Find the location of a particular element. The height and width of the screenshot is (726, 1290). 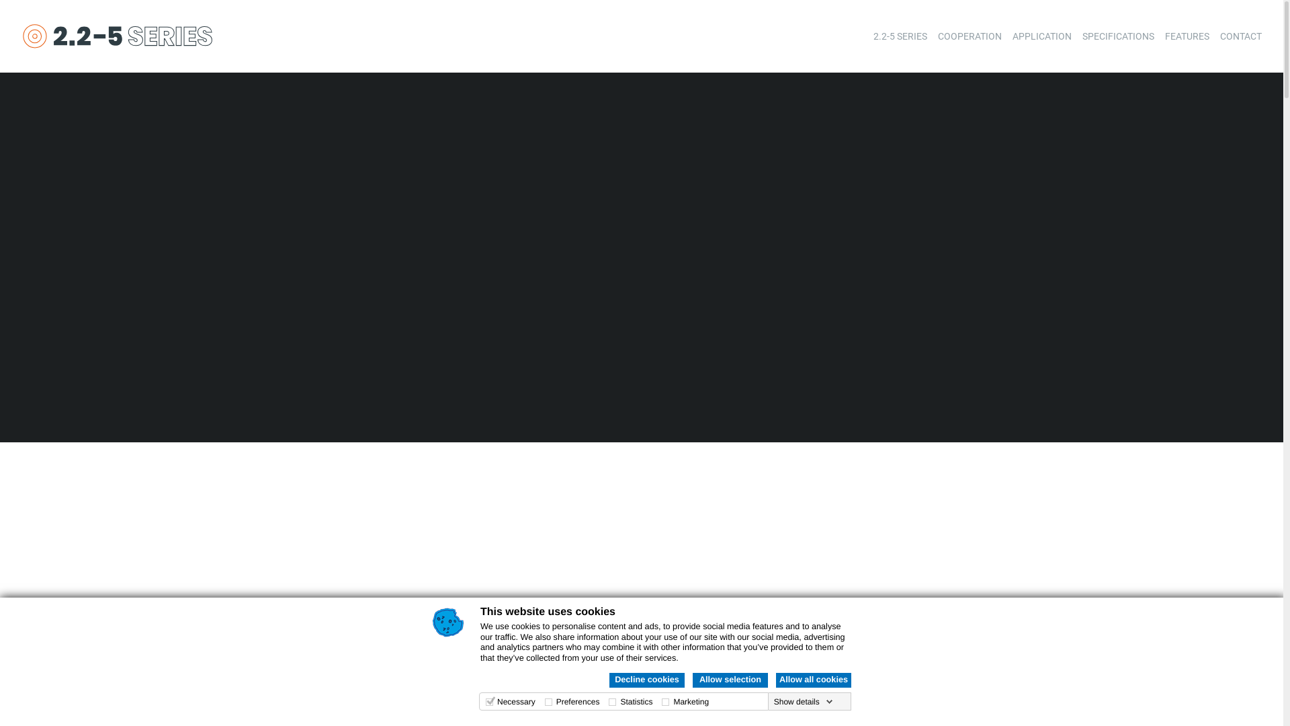

Show details is located at coordinates (804, 702).